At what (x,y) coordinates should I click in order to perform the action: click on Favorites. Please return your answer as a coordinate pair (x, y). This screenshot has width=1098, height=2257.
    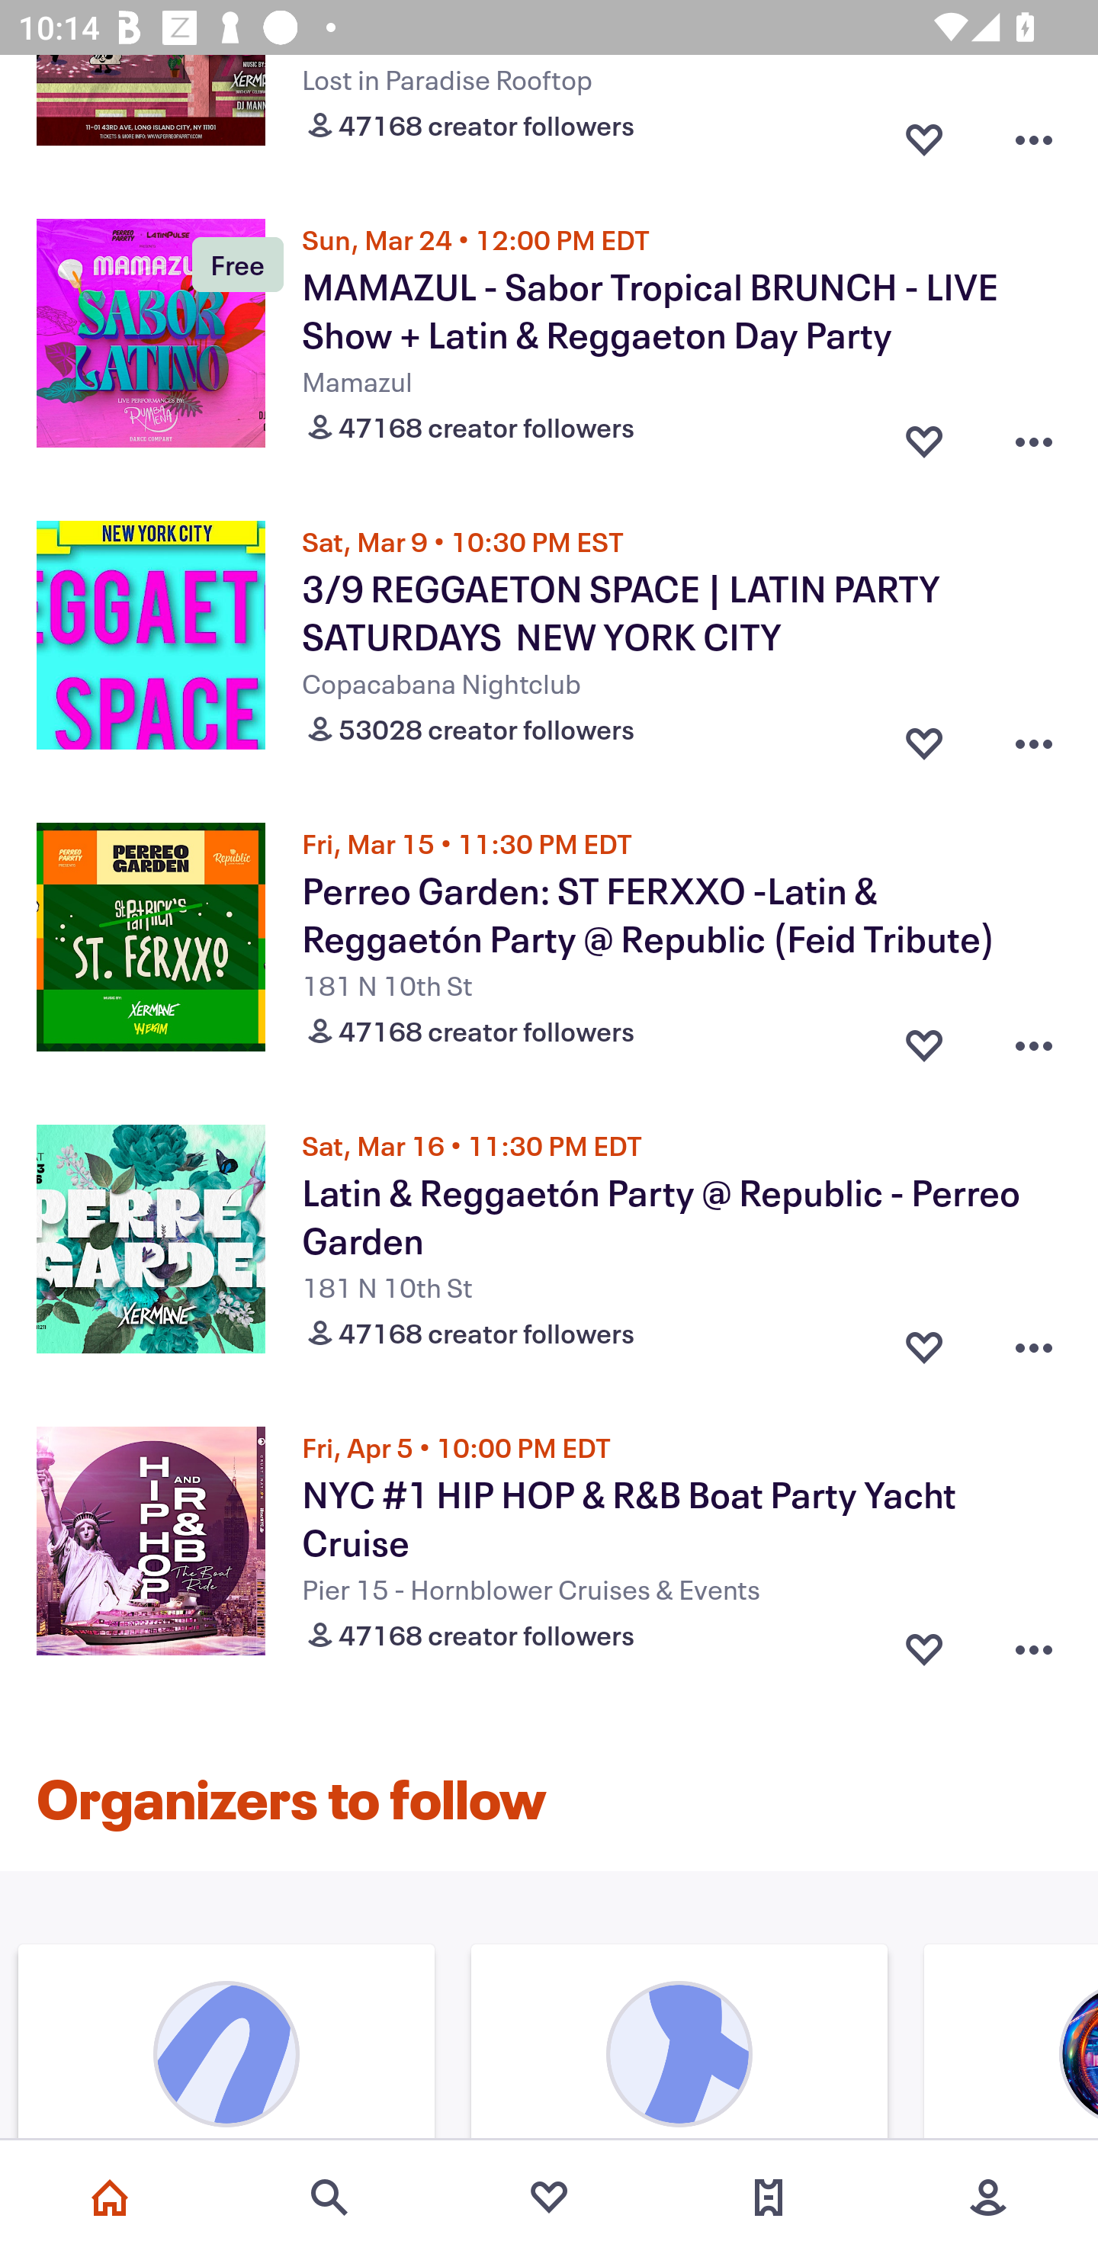
    Looking at the image, I should click on (549, 2198).